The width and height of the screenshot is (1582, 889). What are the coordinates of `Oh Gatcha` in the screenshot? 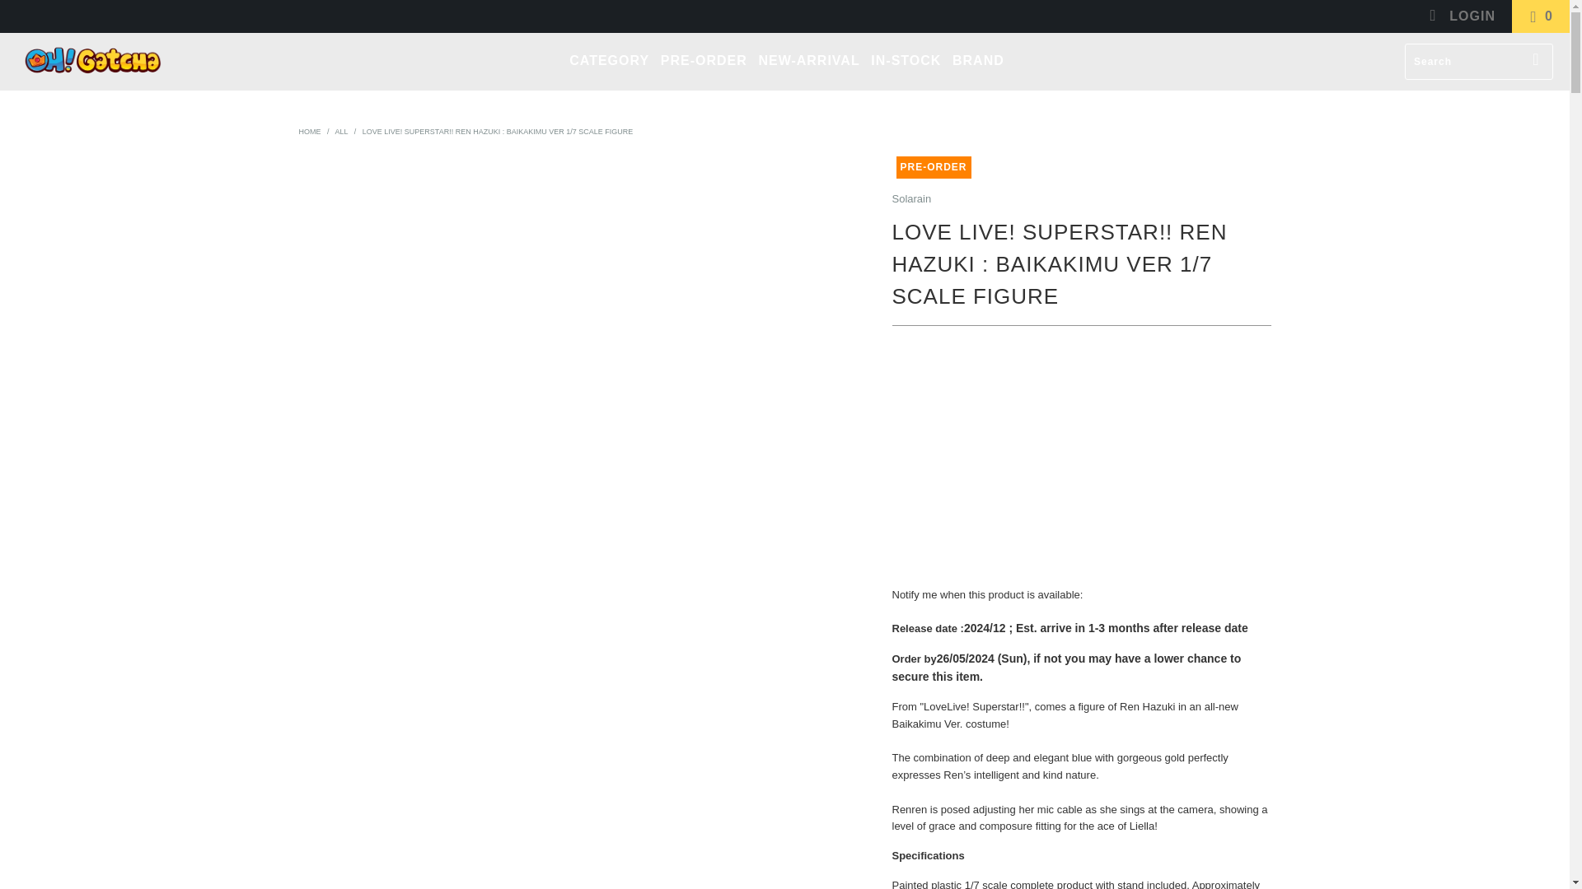 It's located at (92, 61).